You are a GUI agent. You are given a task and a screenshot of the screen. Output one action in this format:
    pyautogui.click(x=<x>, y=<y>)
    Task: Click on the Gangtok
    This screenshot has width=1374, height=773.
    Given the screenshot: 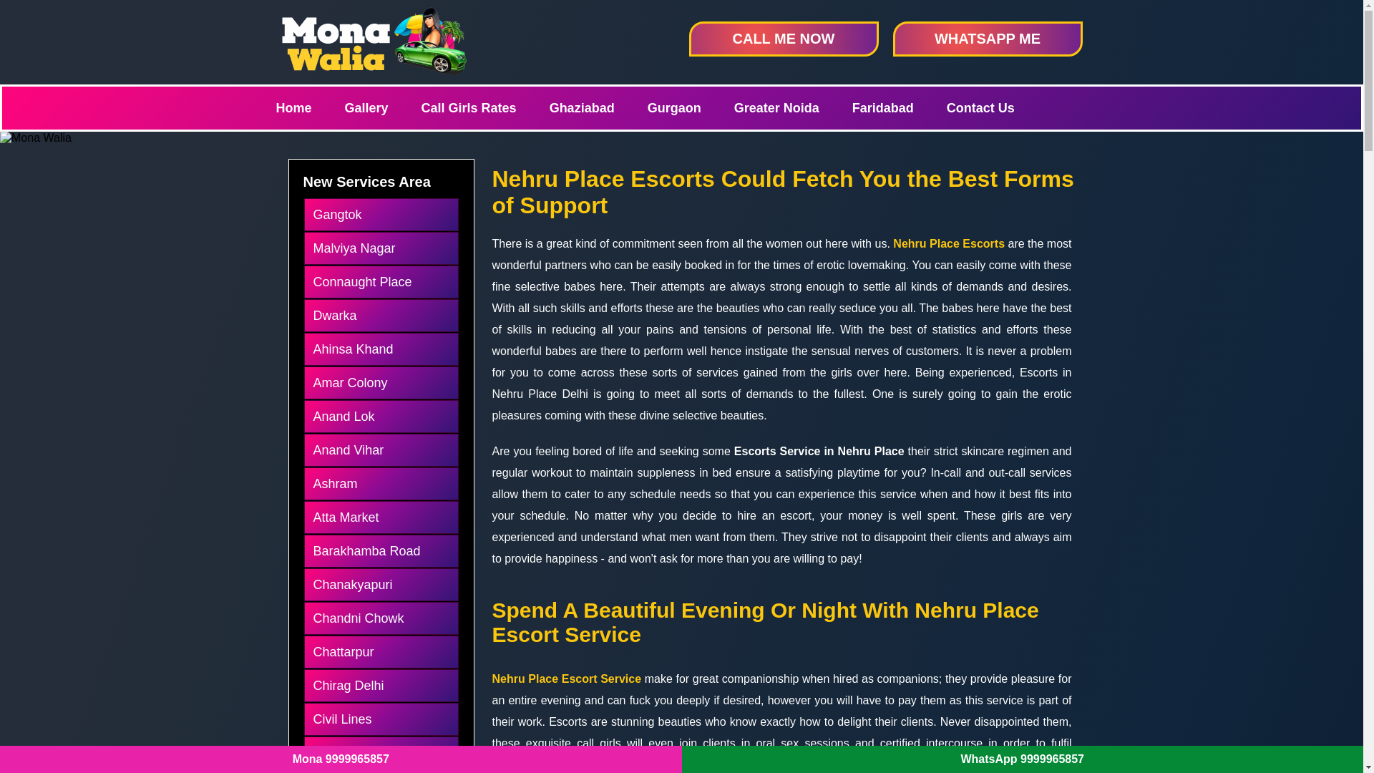 What is the action you would take?
    pyautogui.click(x=381, y=214)
    